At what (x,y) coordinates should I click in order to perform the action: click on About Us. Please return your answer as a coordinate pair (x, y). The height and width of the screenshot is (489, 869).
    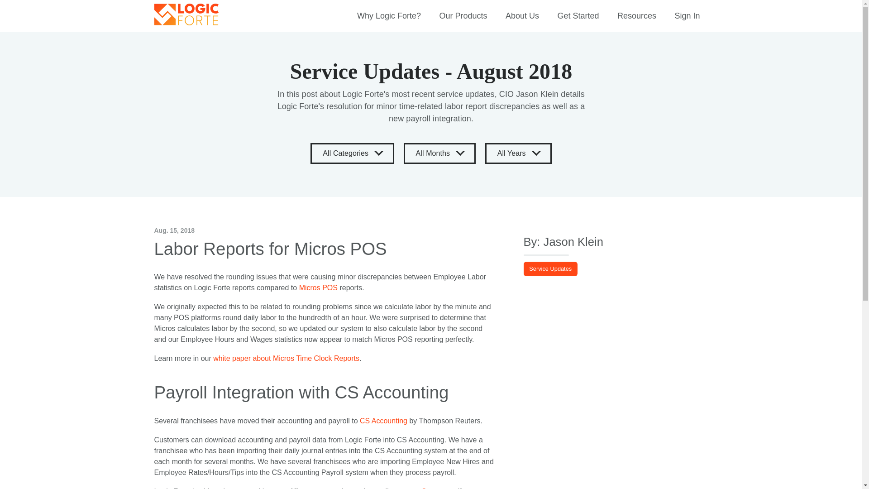
    Looking at the image, I should click on (522, 16).